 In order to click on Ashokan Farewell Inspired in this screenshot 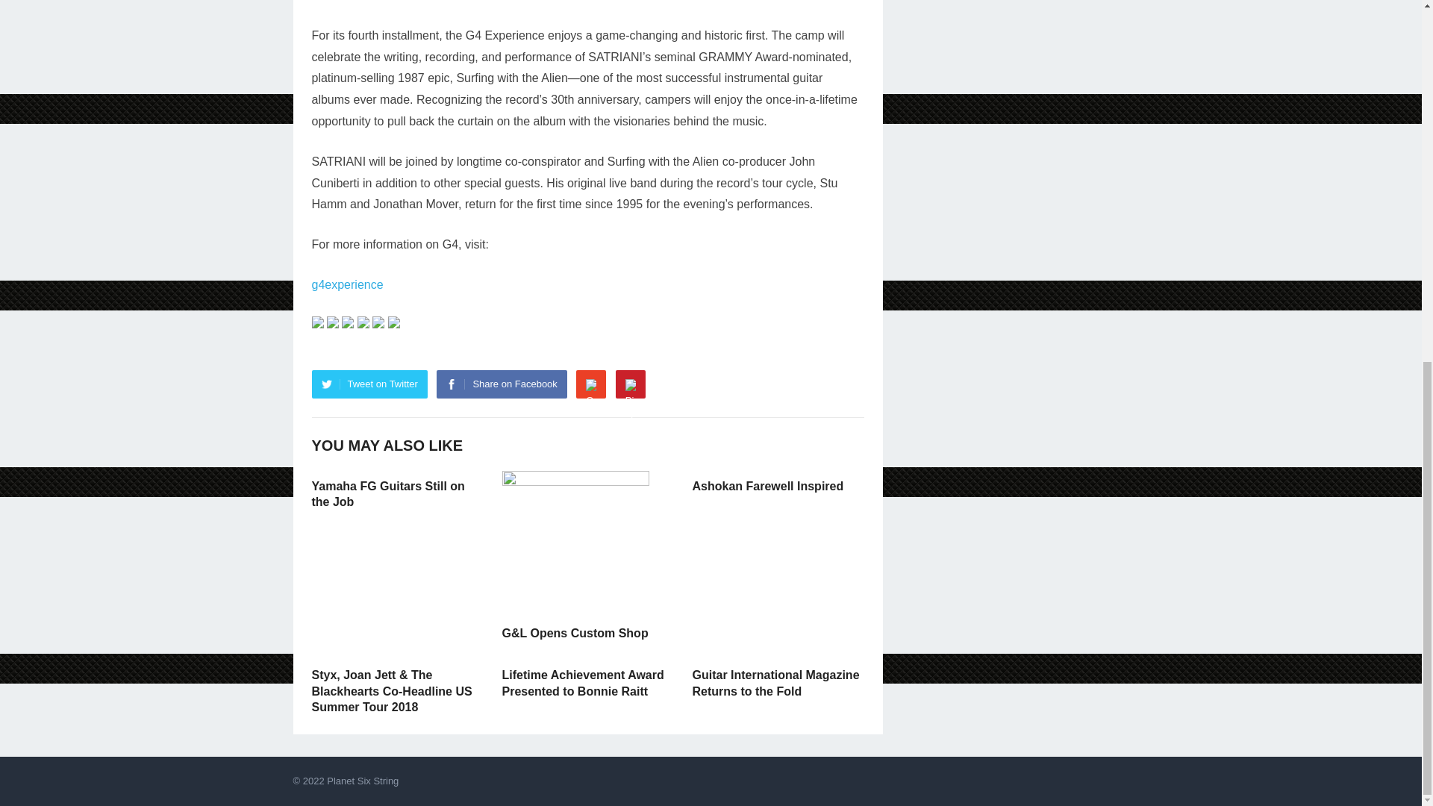, I will do `click(767, 485)`.